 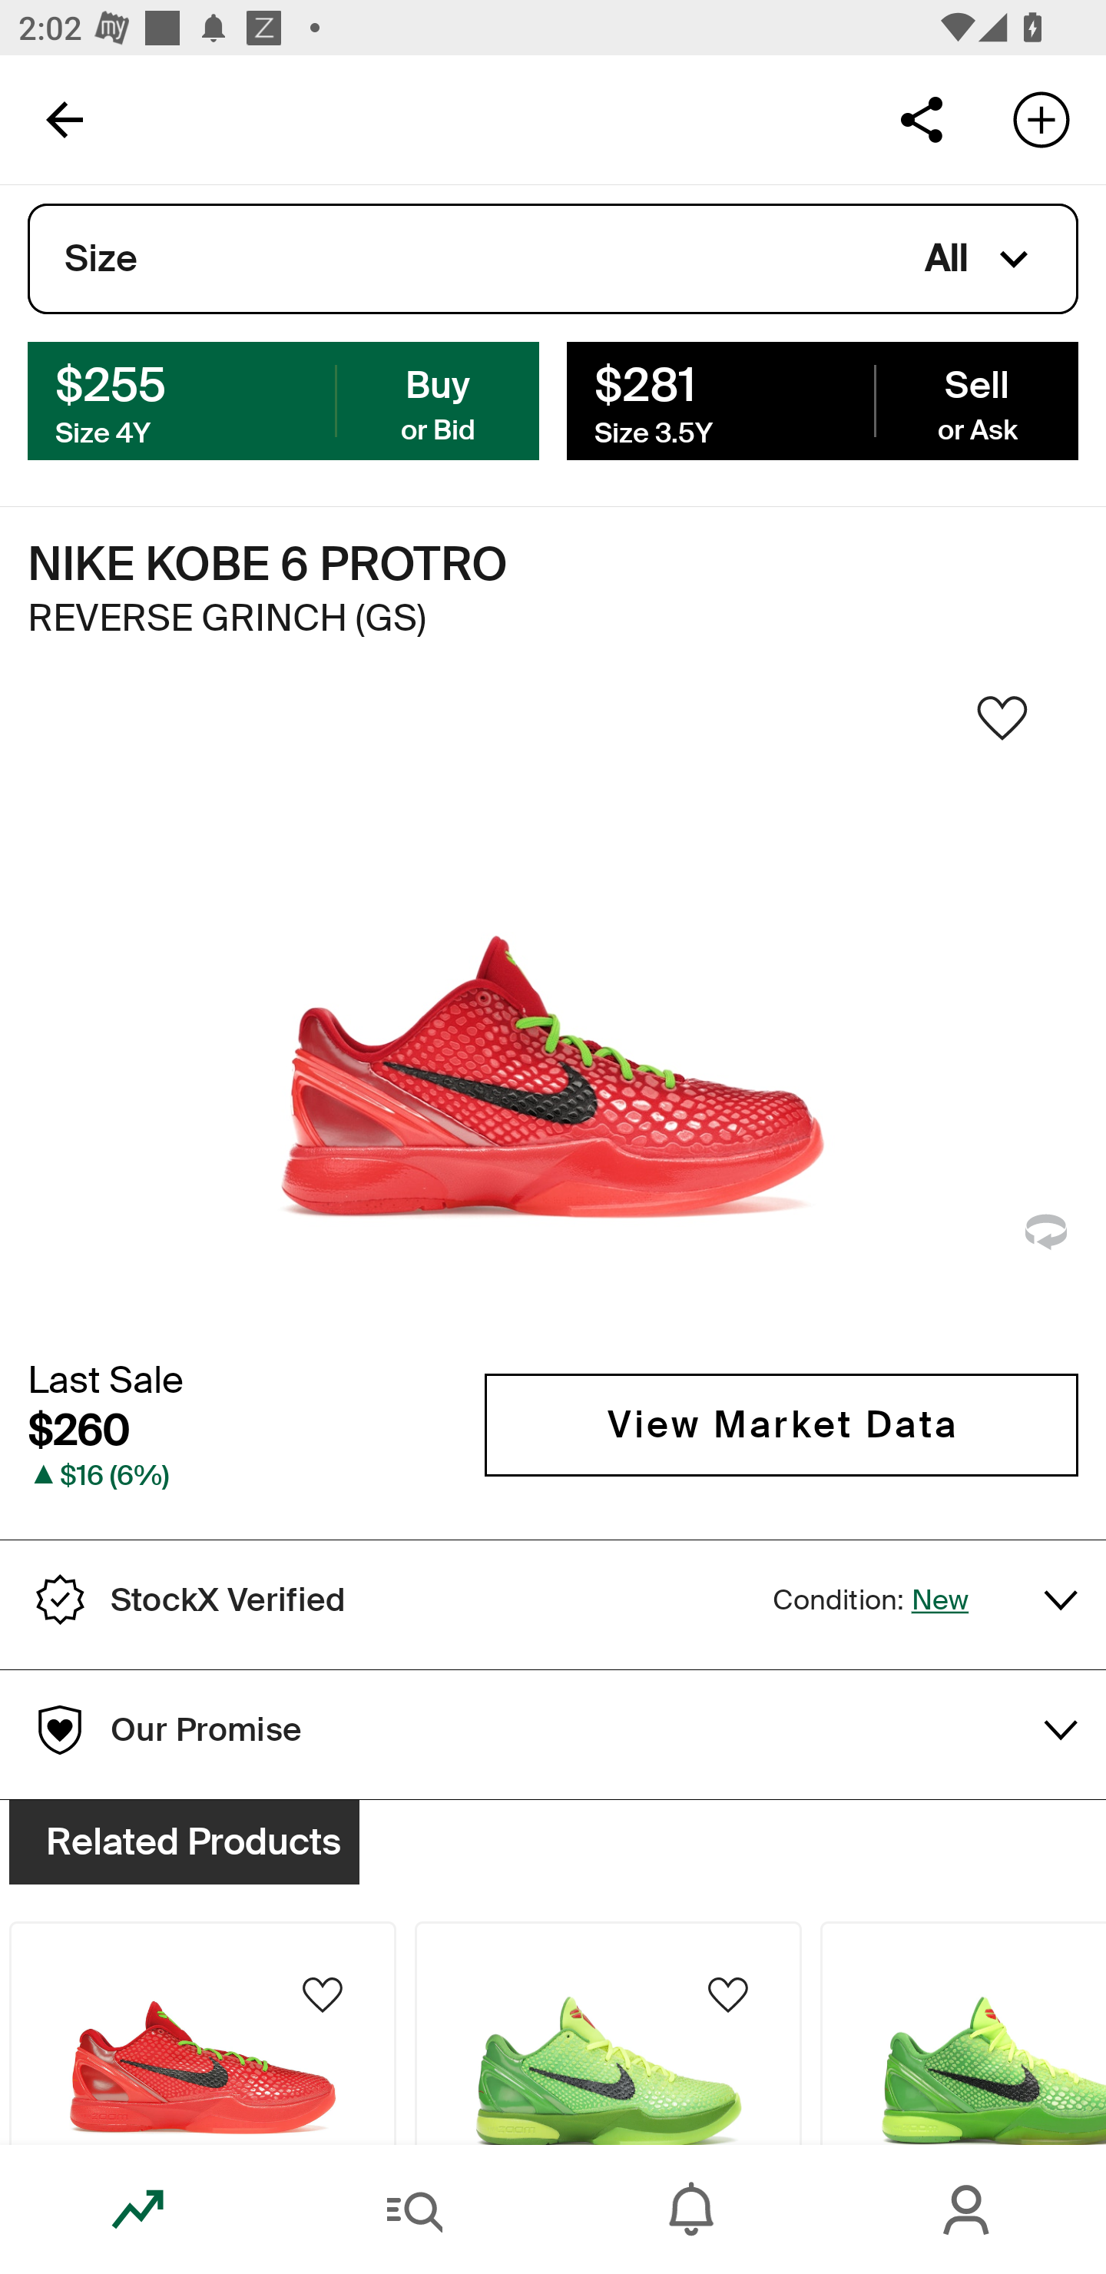 I want to click on Search, so click(x=415, y=2209).